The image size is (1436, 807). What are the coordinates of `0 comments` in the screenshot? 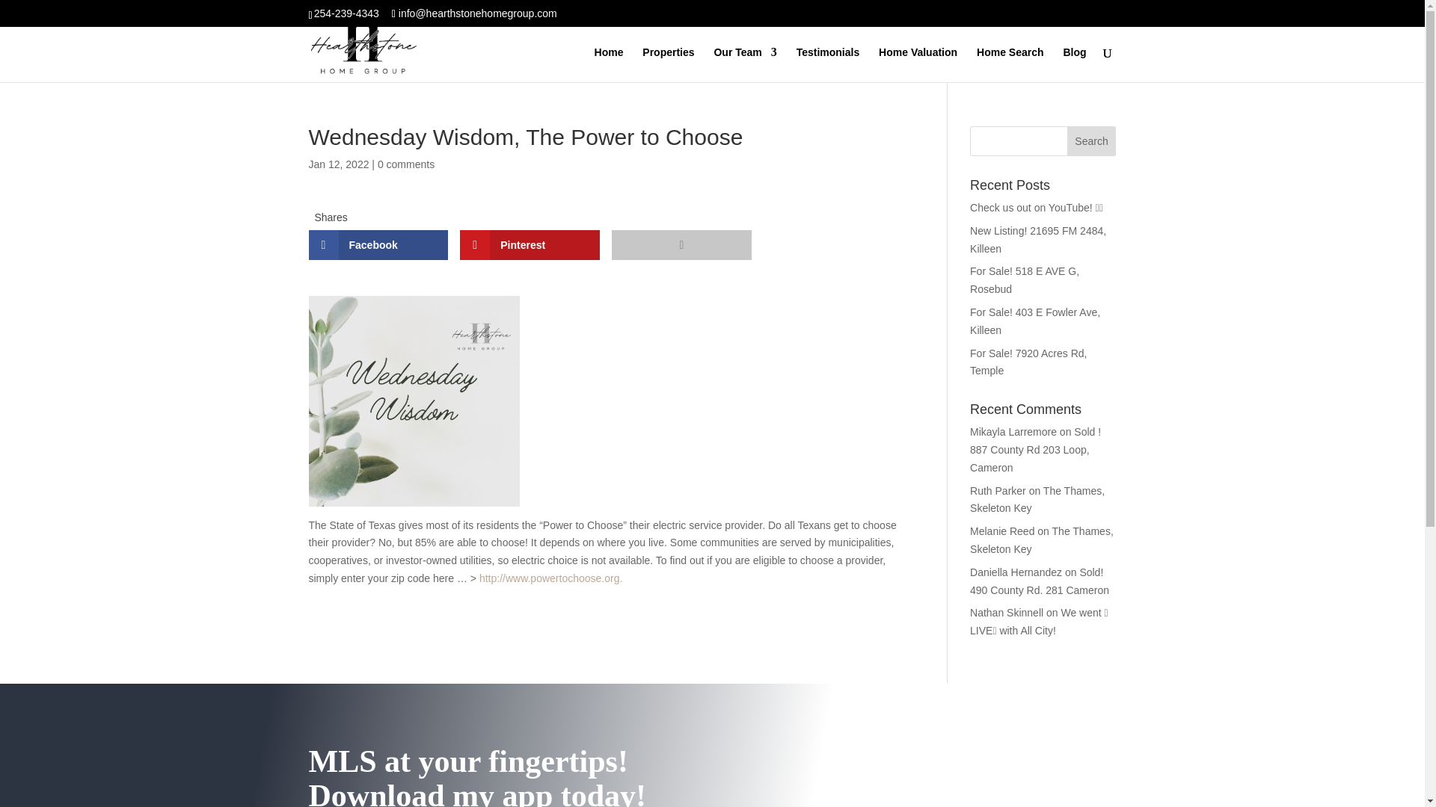 It's located at (405, 164).